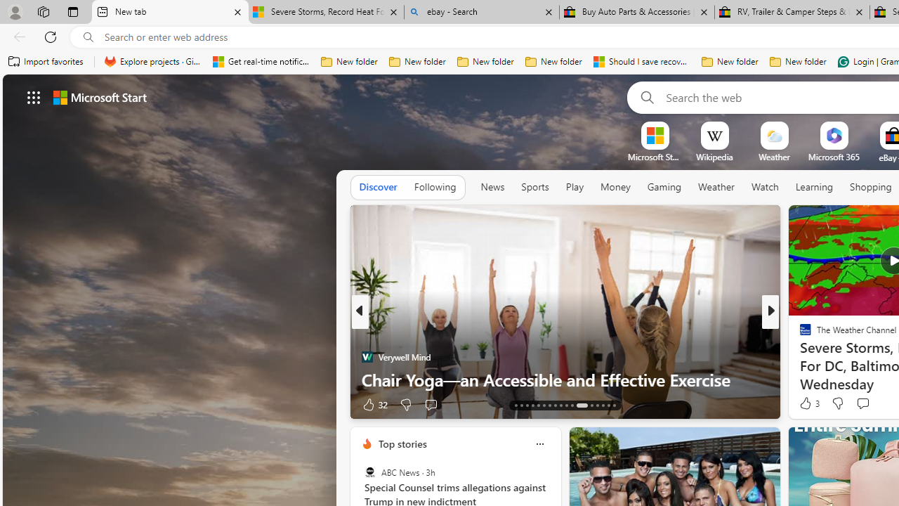 This screenshot has width=899, height=506. What do you see at coordinates (716, 187) in the screenshot?
I see `Weather` at bounding box center [716, 187].